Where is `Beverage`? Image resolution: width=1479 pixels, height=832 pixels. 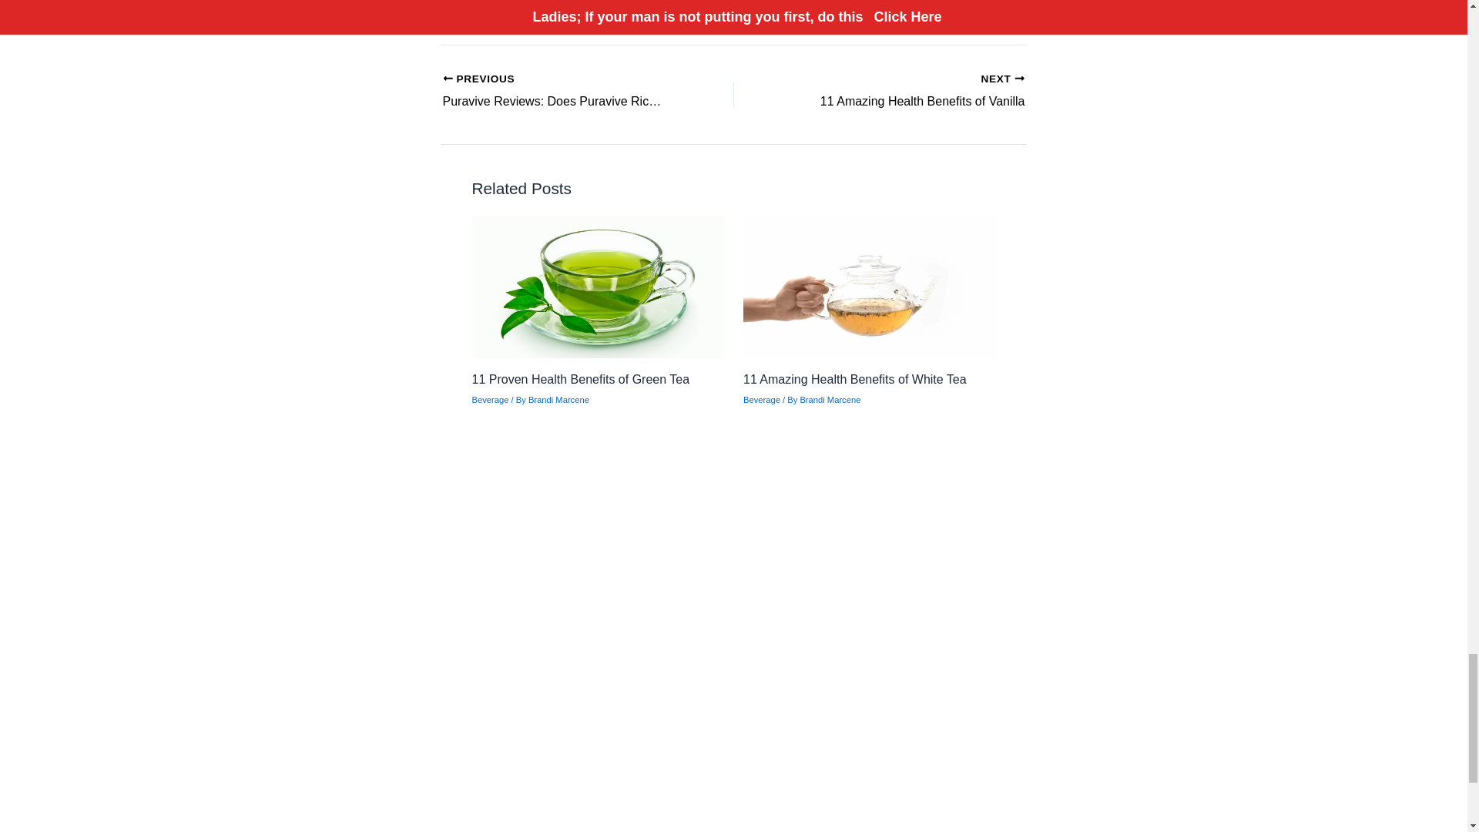 Beverage is located at coordinates (830, 399).